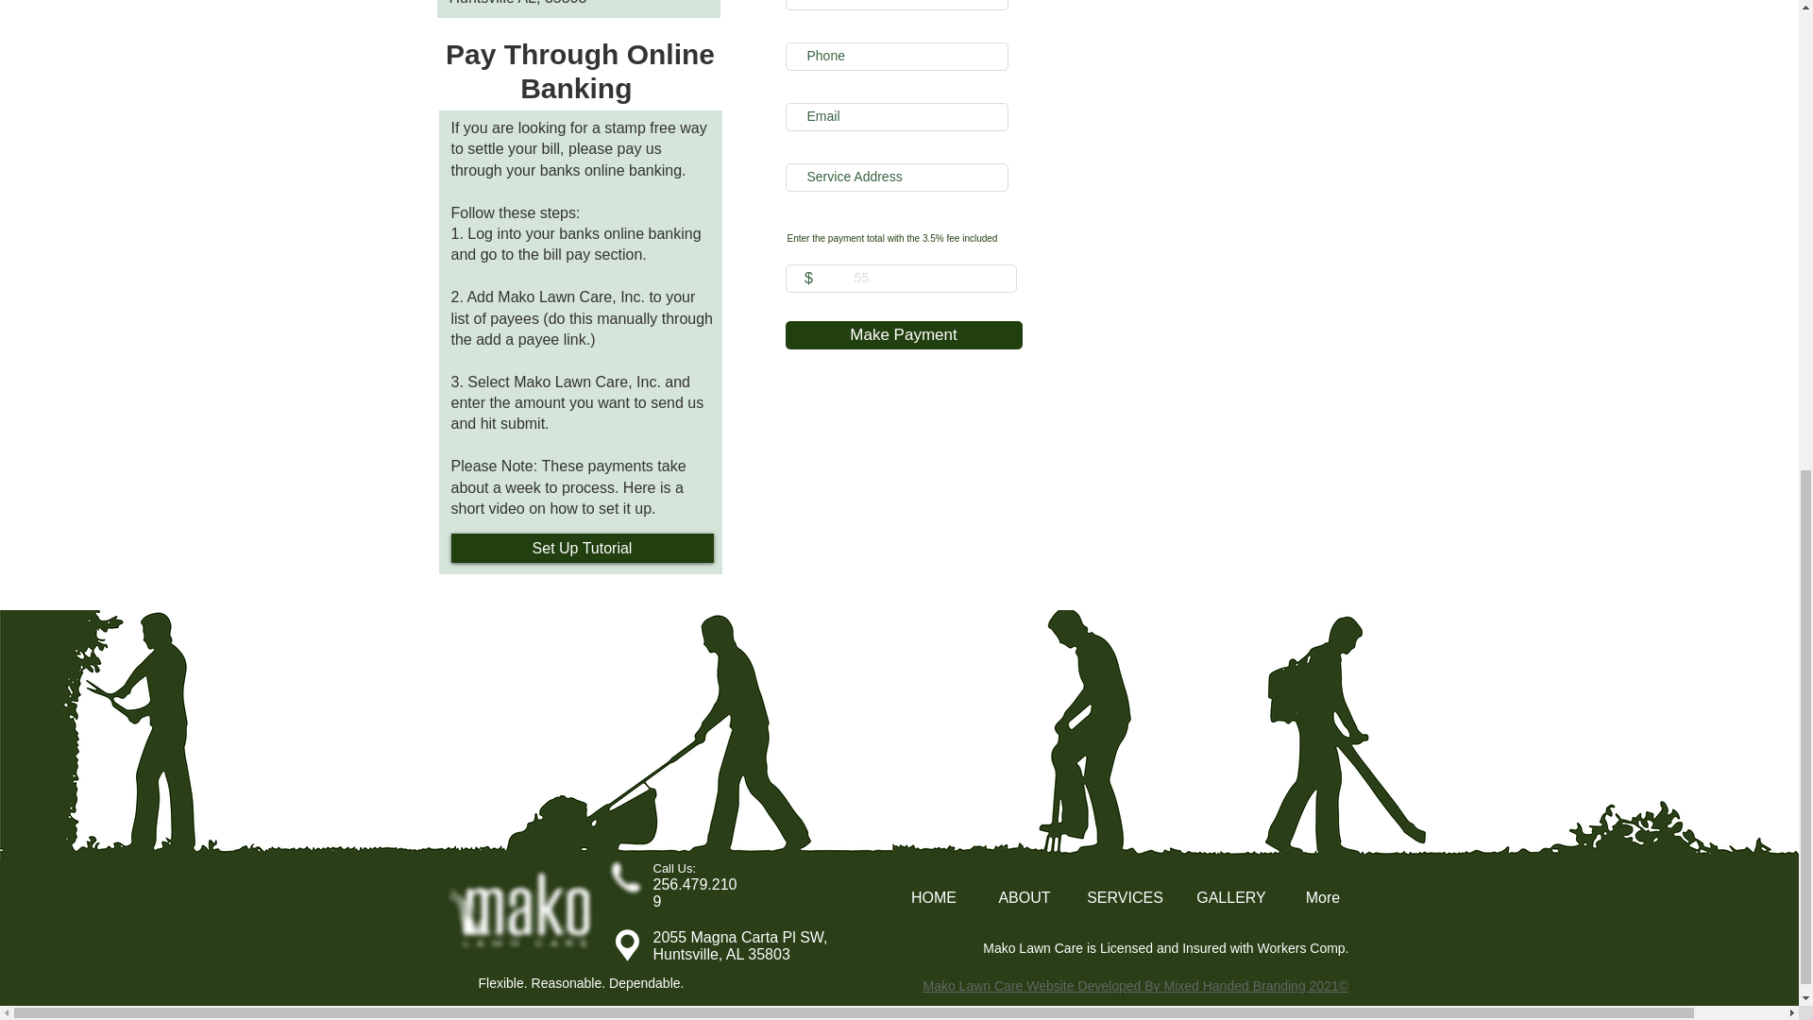 The width and height of the screenshot is (1813, 1020). What do you see at coordinates (901, 278) in the screenshot?
I see `55` at bounding box center [901, 278].